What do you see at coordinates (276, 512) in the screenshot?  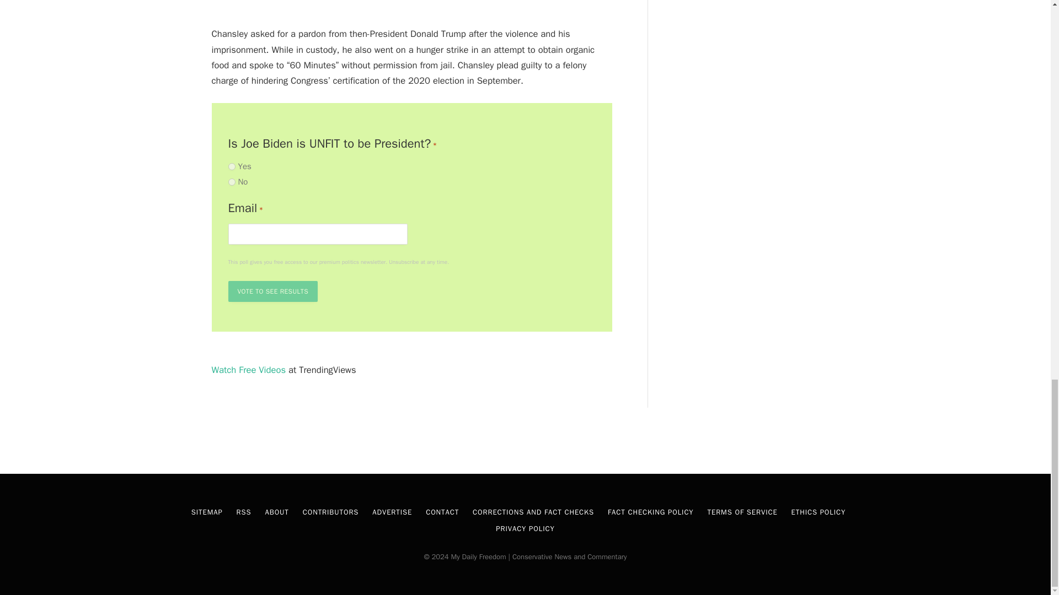 I see `ABOUT` at bounding box center [276, 512].